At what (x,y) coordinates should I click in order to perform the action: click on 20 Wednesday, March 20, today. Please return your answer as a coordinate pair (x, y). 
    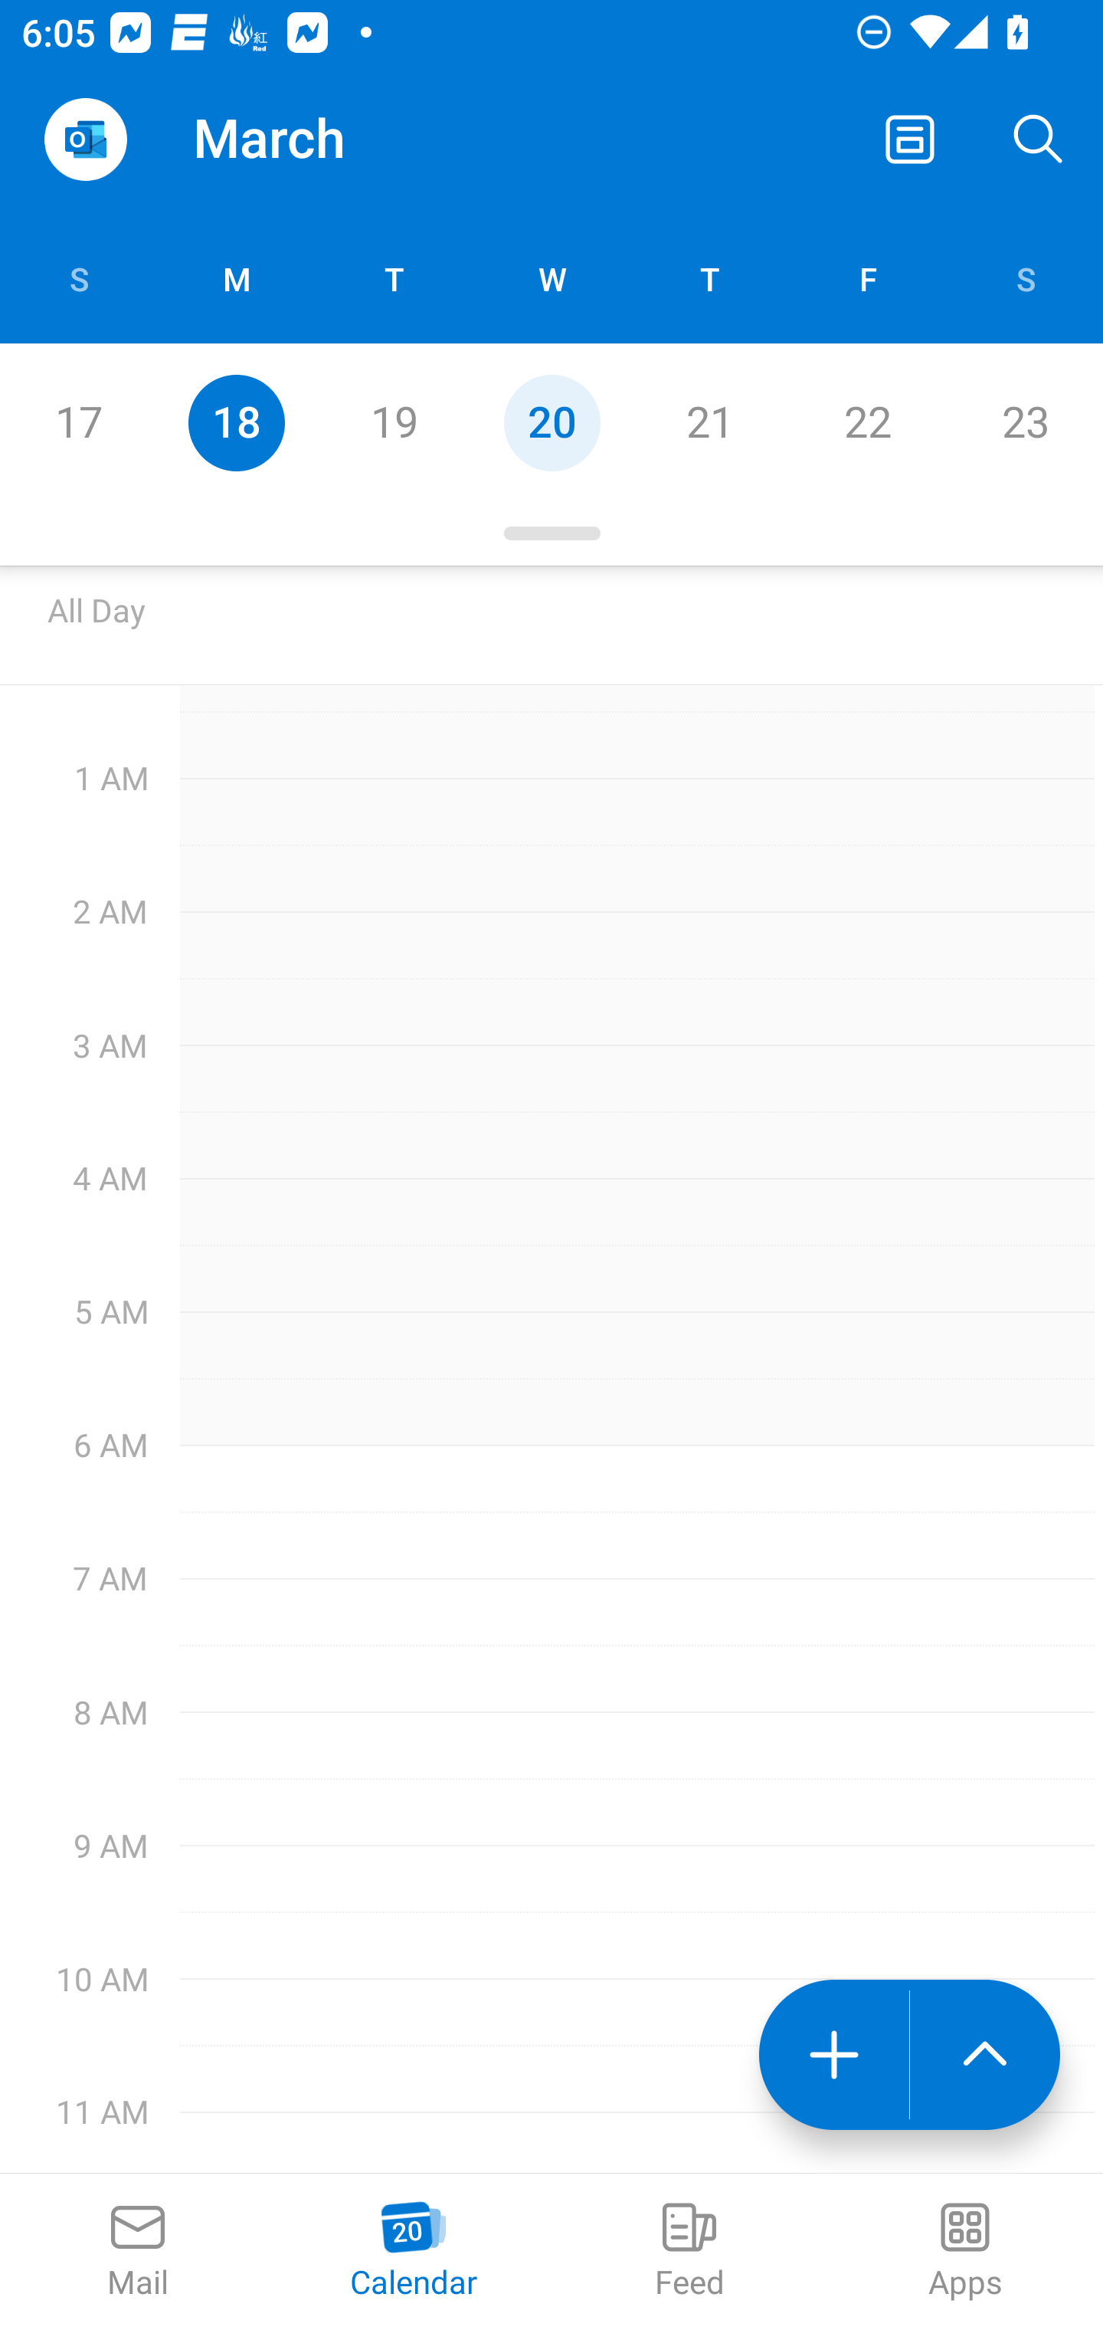
    Looking at the image, I should click on (551, 422).